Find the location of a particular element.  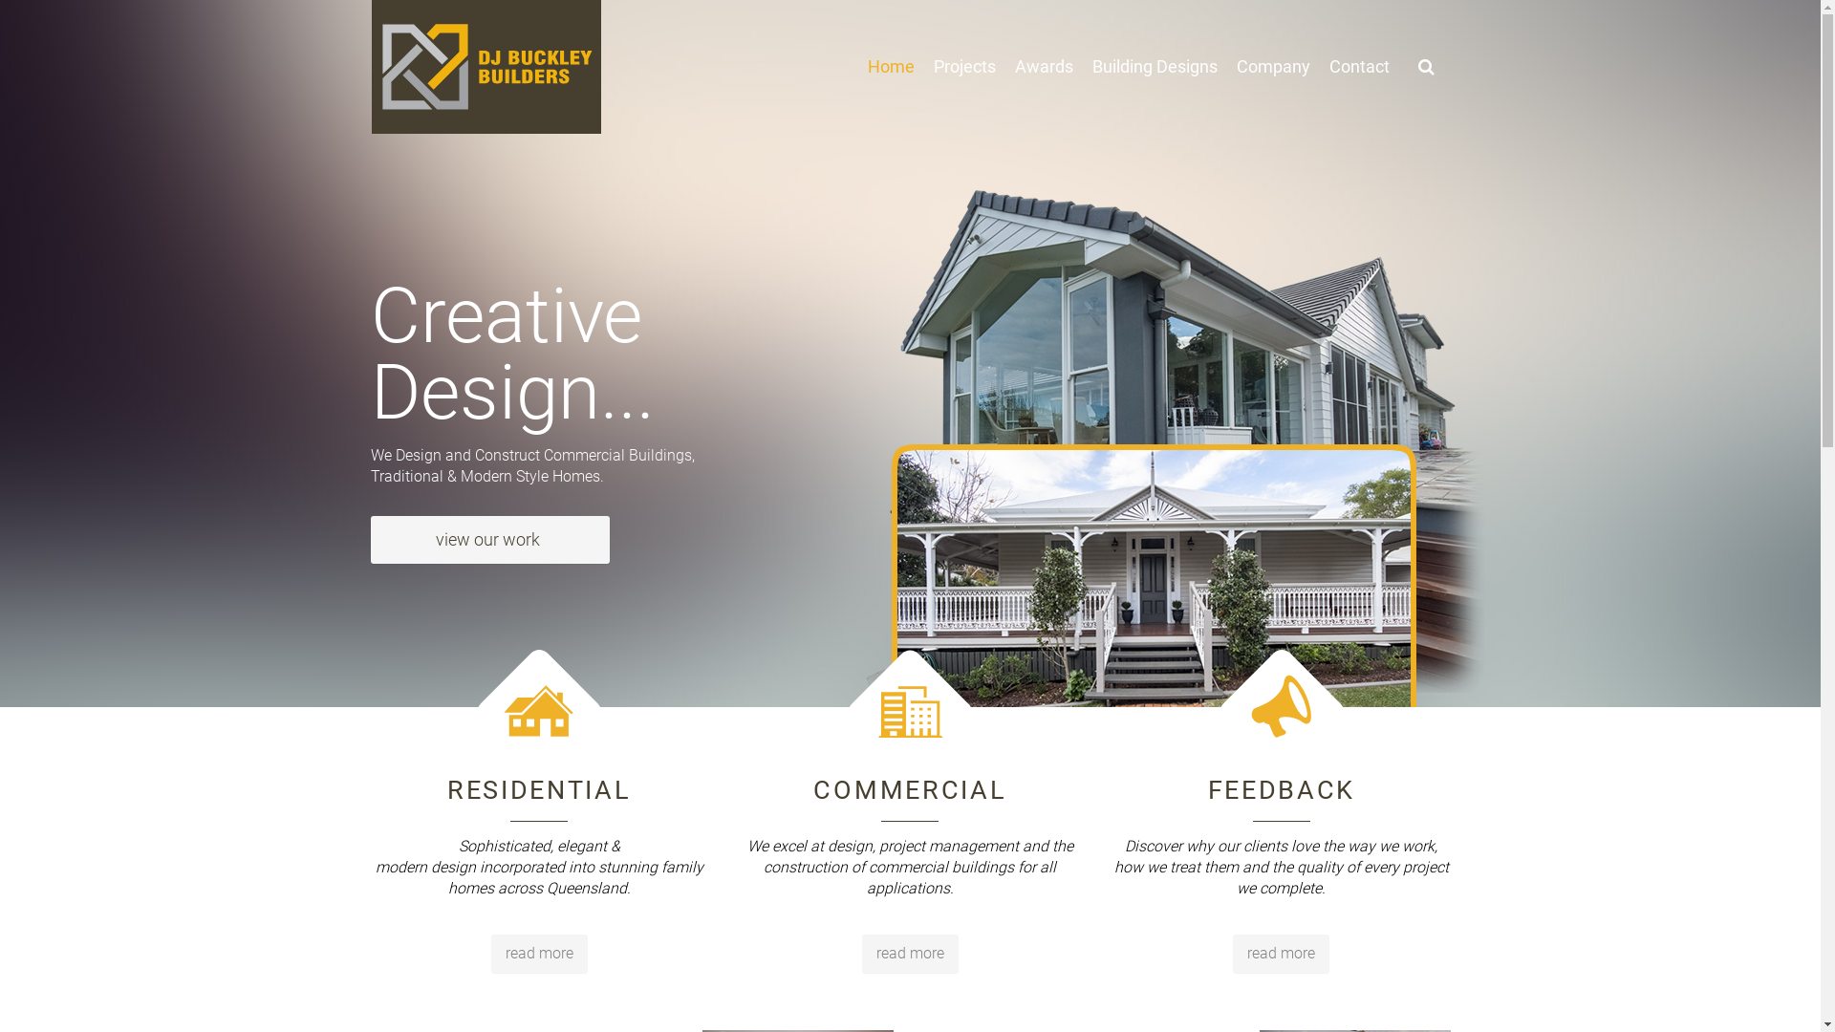

read more is located at coordinates (1281, 954).